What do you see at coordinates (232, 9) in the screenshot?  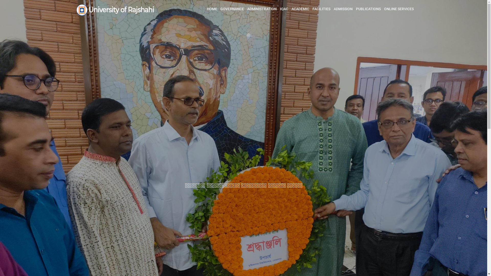 I see `GOVERNANCE` at bounding box center [232, 9].